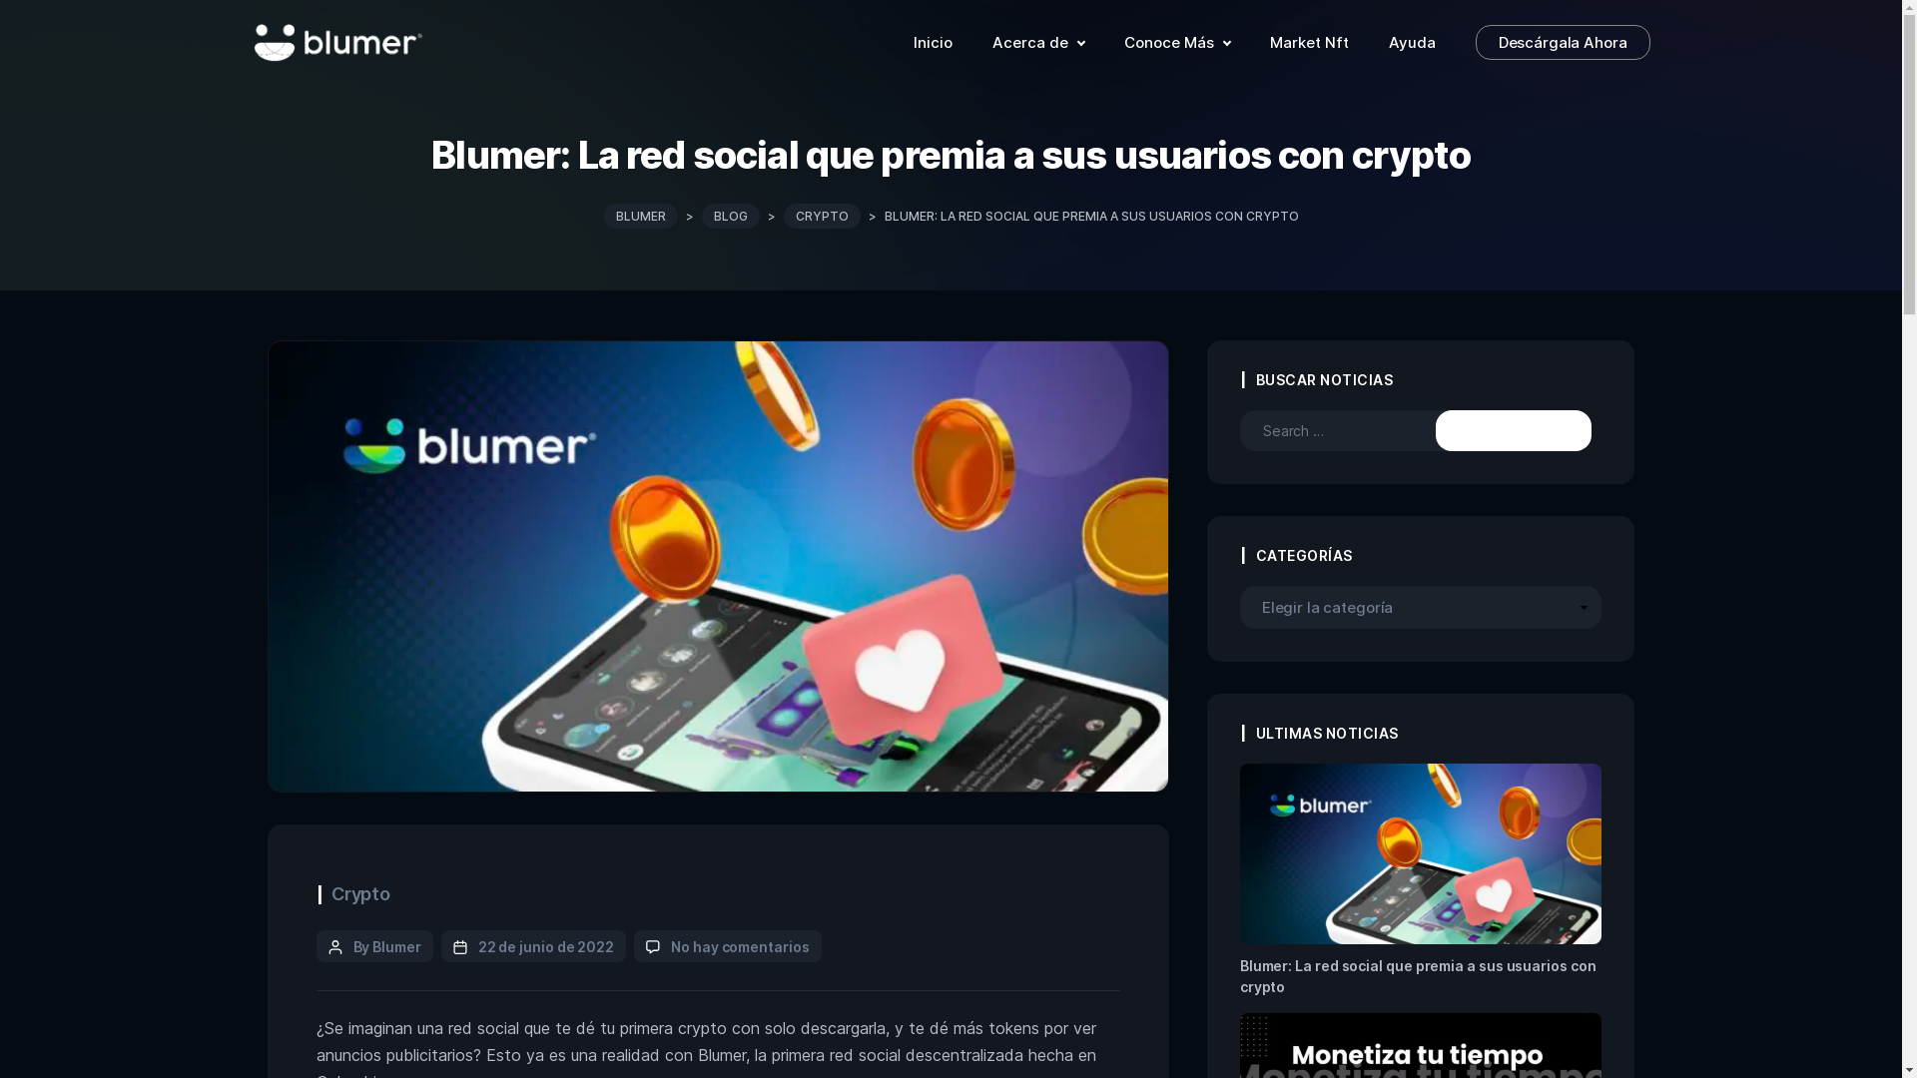 Image resolution: width=1917 pixels, height=1078 pixels. What do you see at coordinates (387, 946) in the screenshot?
I see `By Blumer` at bounding box center [387, 946].